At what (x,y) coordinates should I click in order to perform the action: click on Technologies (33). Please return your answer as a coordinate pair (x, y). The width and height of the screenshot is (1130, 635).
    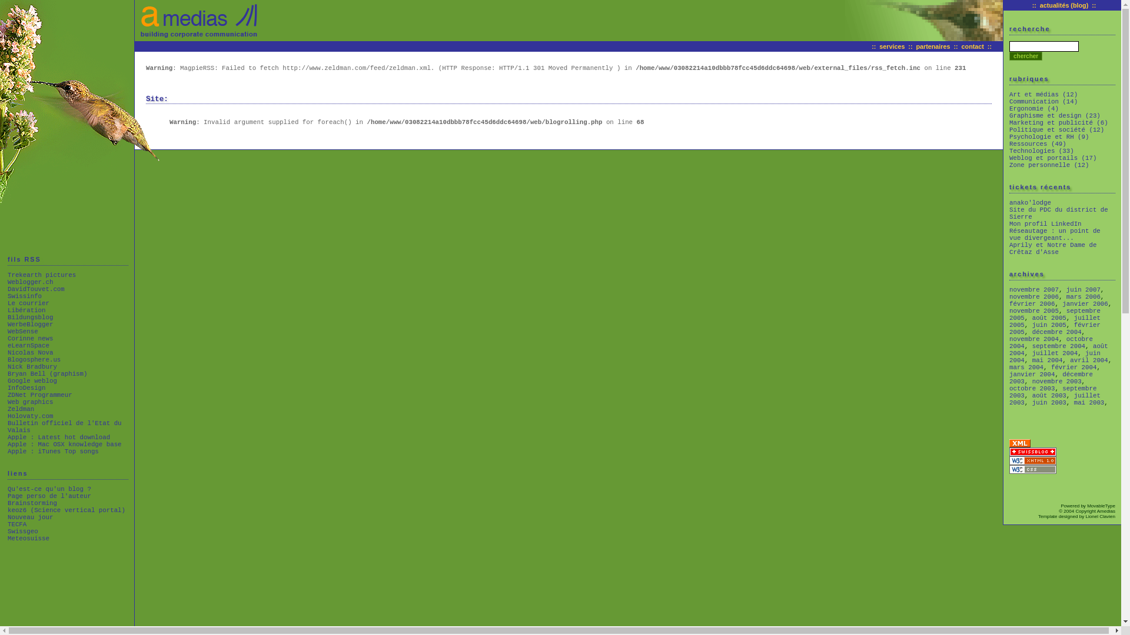
    Looking at the image, I should click on (1042, 151).